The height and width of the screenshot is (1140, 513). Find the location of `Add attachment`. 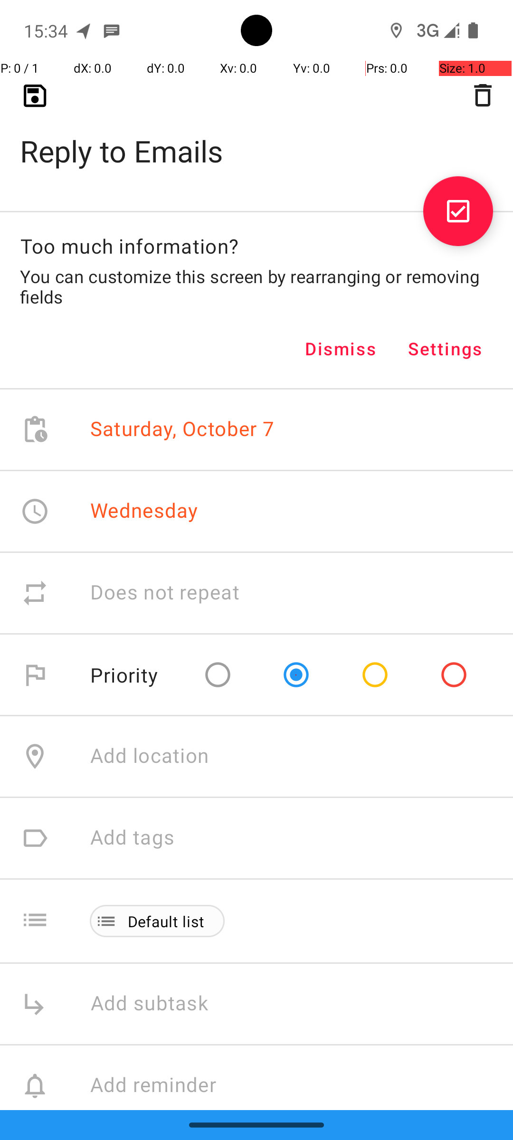

Add attachment is located at coordinates (301, 1168).